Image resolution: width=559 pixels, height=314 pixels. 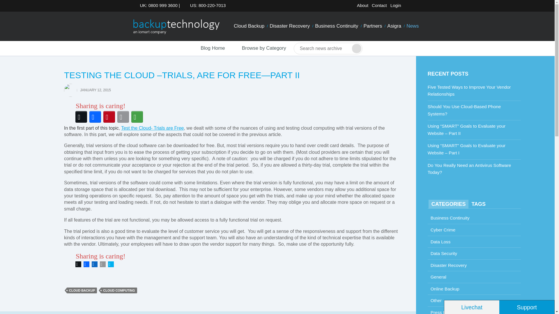 What do you see at coordinates (396, 6) in the screenshot?
I see `Login` at bounding box center [396, 6].